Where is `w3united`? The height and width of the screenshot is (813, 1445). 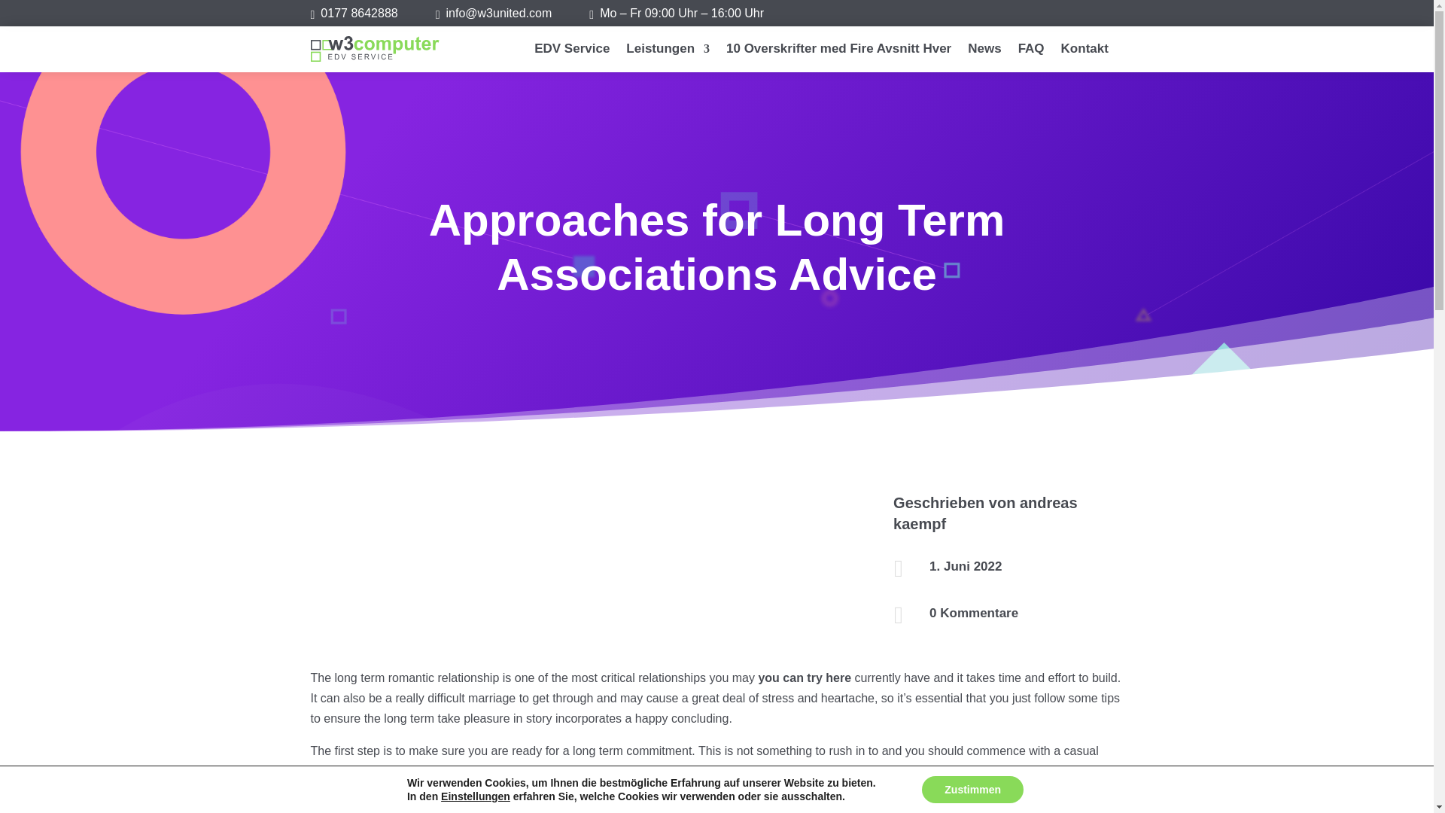
w3united is located at coordinates (499, 12).